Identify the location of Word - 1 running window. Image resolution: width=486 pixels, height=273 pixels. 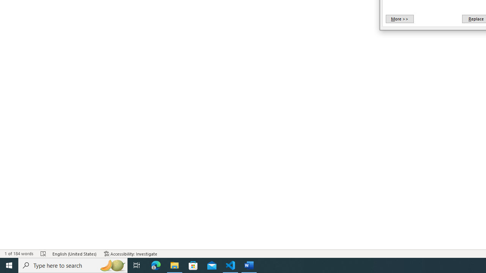
(249, 265).